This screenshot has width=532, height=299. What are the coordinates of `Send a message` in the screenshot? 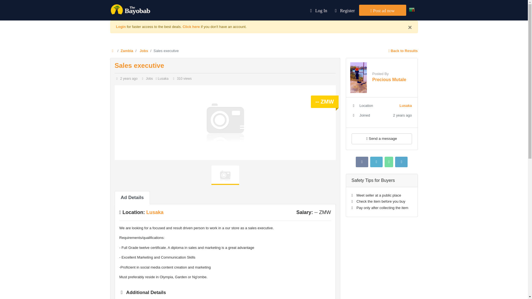 It's located at (381, 138).